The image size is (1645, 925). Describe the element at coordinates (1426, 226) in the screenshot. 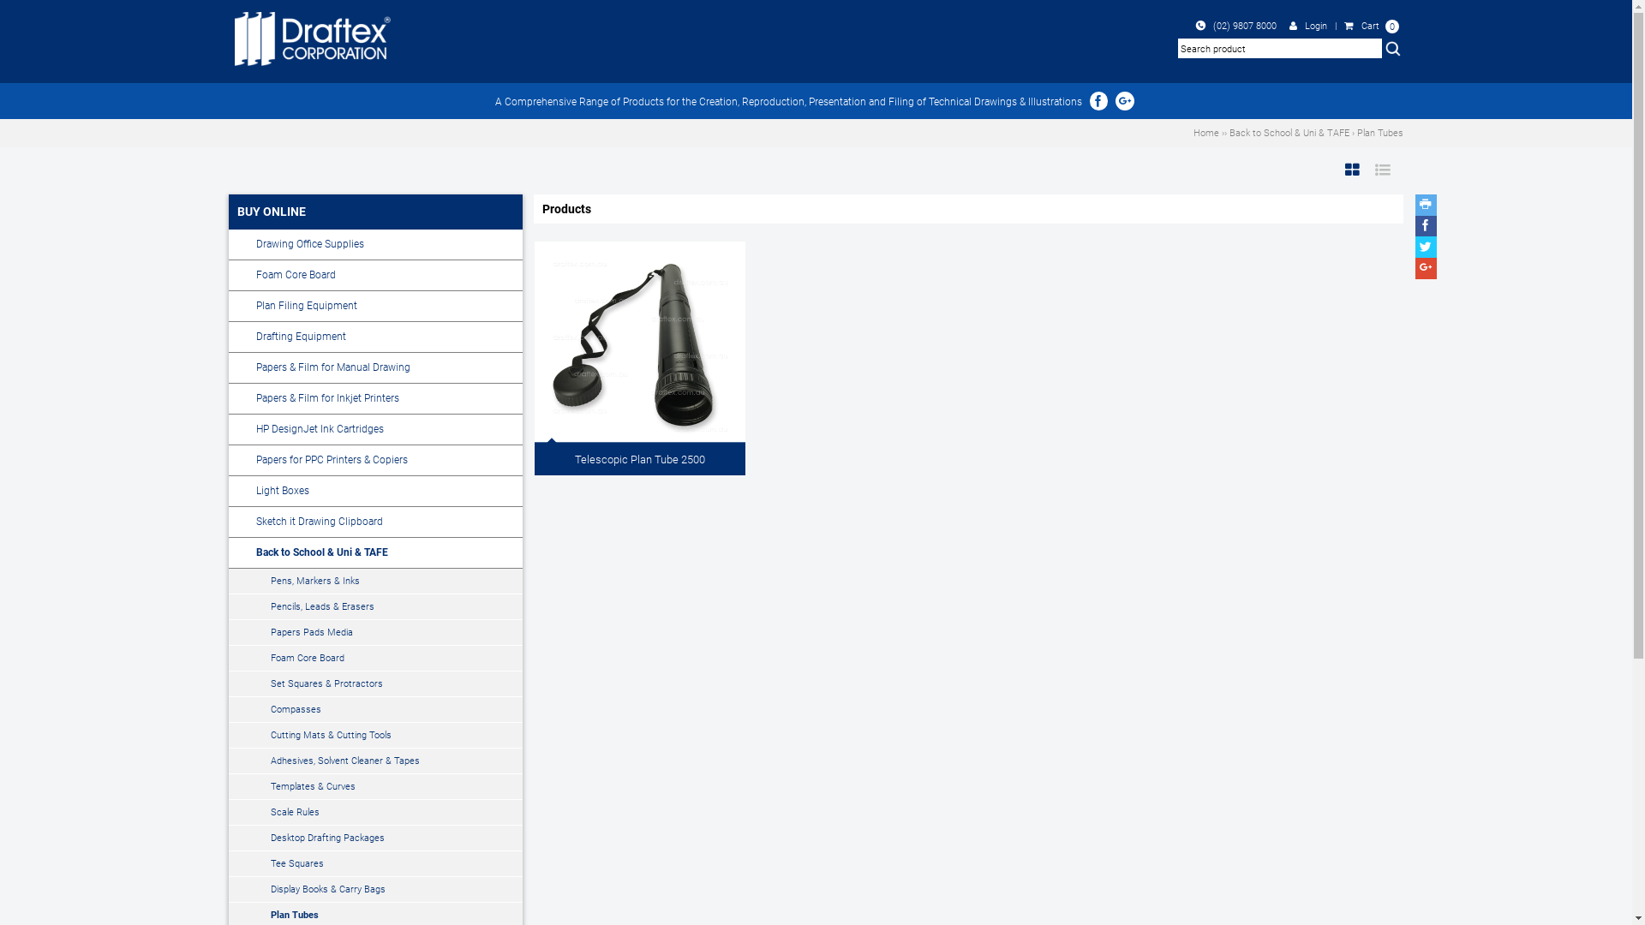

I see `Facebook Share` at that location.